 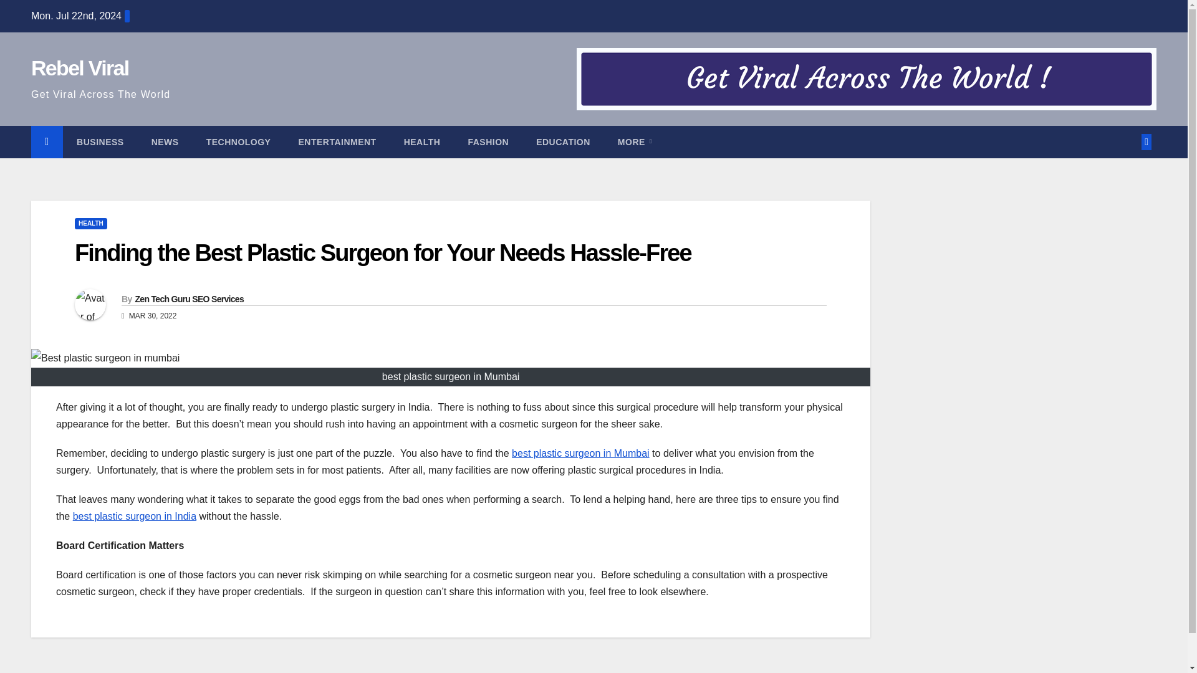 What do you see at coordinates (581, 453) in the screenshot?
I see `best plastic surgeon in Mumbai` at bounding box center [581, 453].